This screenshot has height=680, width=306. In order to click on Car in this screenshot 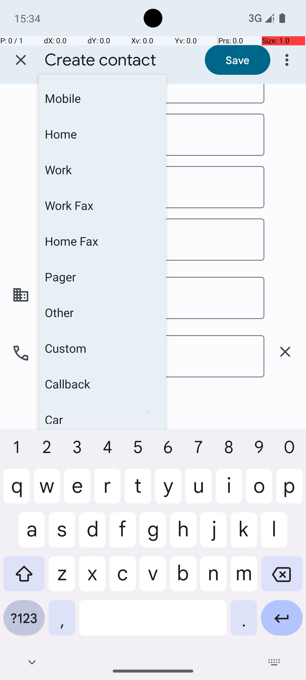, I will do `click(103, 413)`.